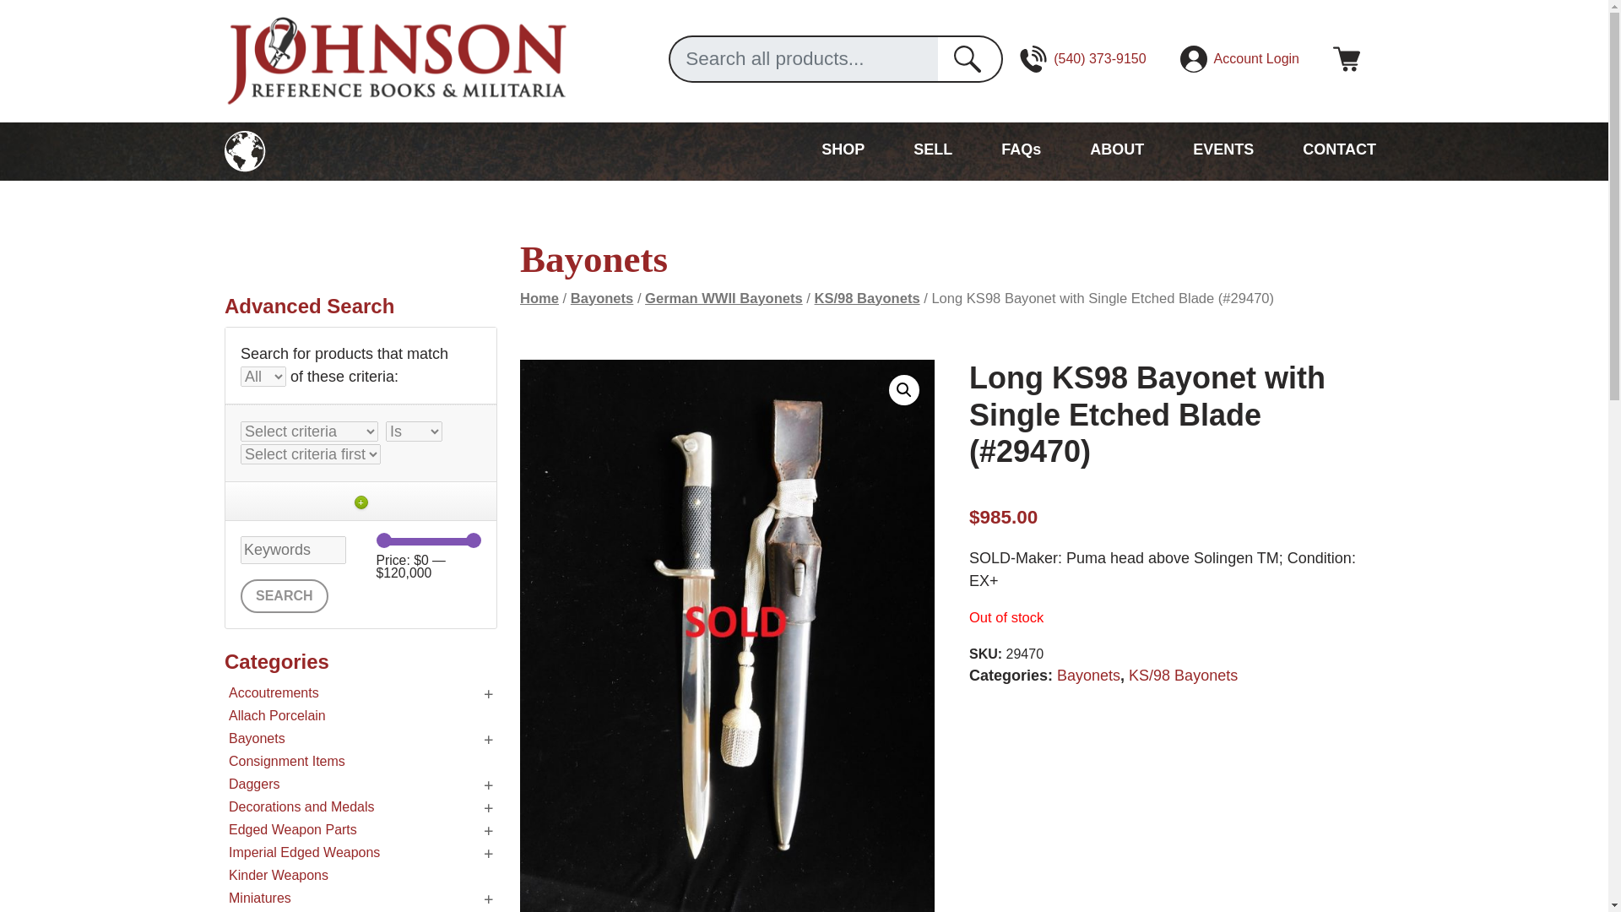 This screenshot has width=1621, height=912. I want to click on FAQs, so click(1021, 149).